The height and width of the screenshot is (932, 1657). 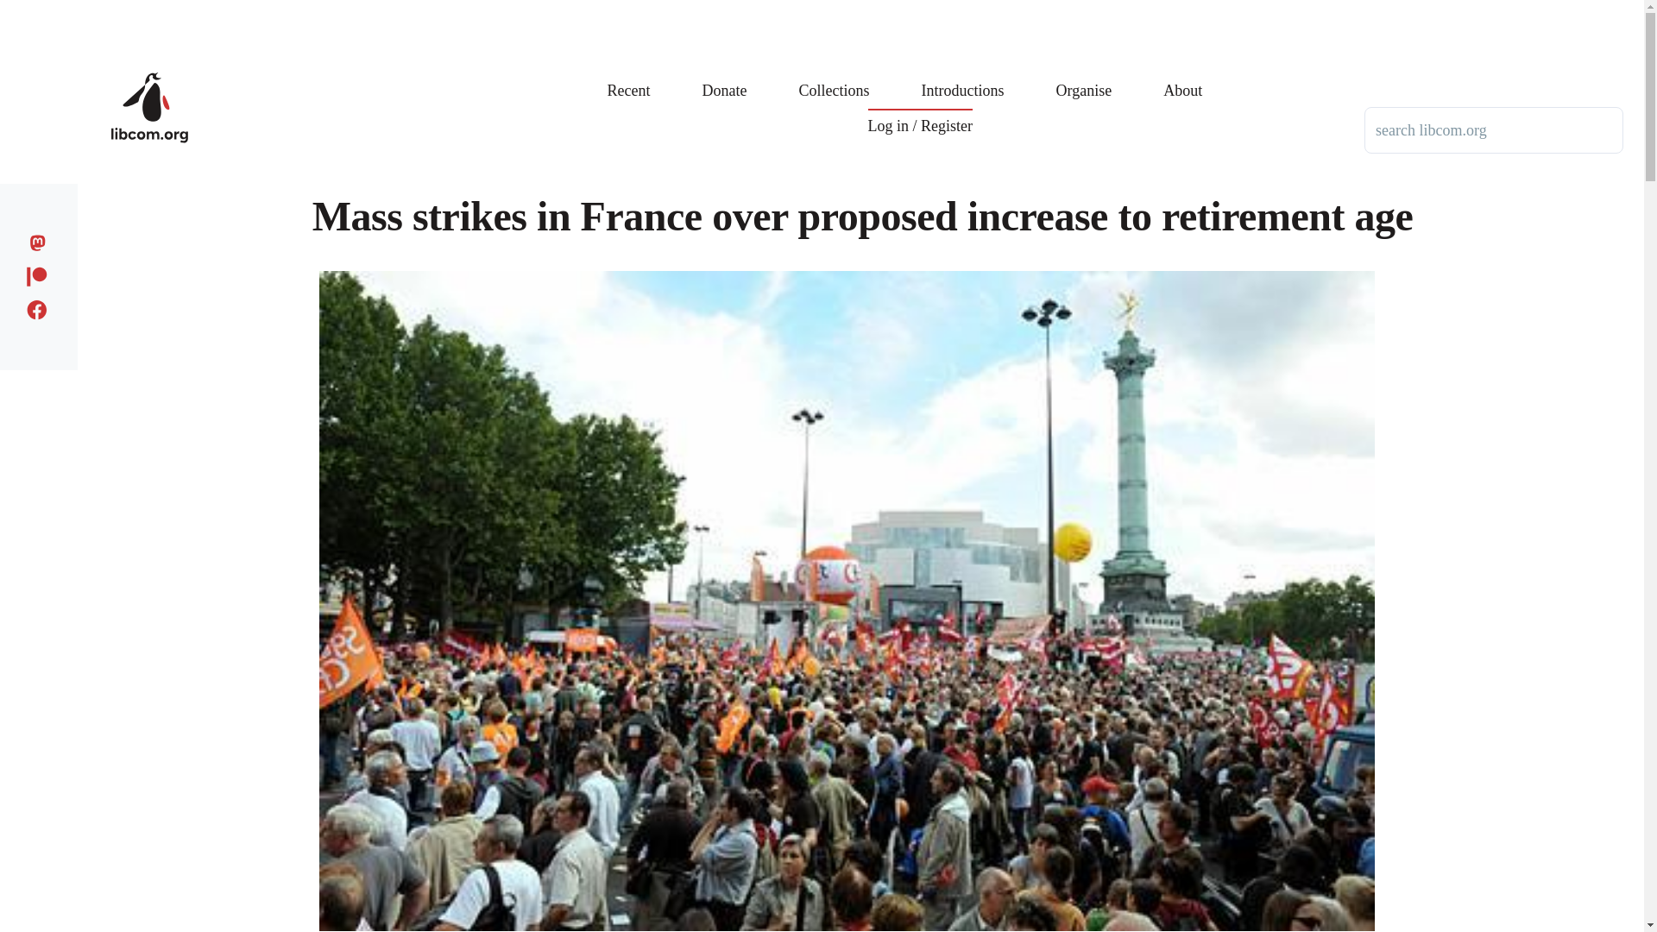 What do you see at coordinates (41, 307) in the screenshot?
I see `Like us on facebook` at bounding box center [41, 307].